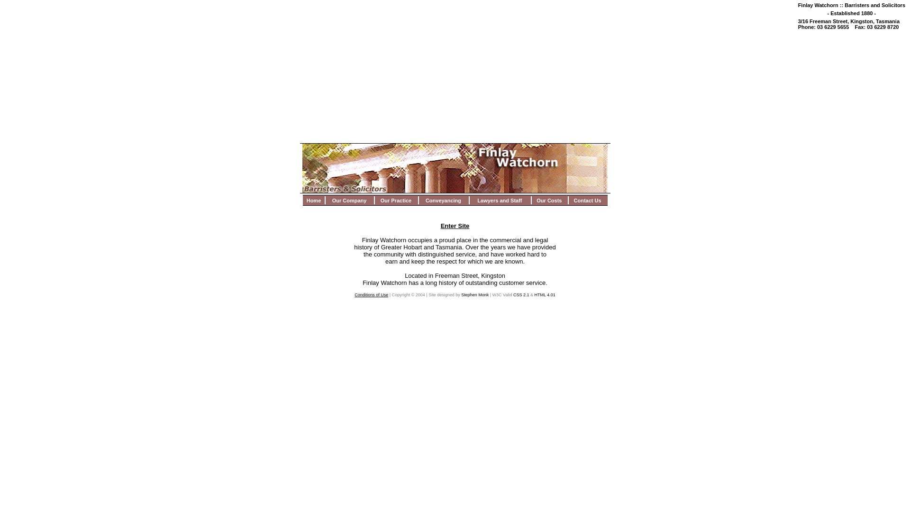 Image resolution: width=910 pixels, height=512 pixels. I want to click on Our Practice, so click(396, 201).